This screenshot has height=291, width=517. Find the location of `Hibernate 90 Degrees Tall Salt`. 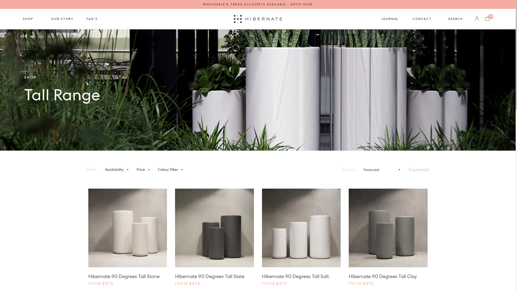

Hibernate 90 Degrees Tall Salt is located at coordinates (301, 228).